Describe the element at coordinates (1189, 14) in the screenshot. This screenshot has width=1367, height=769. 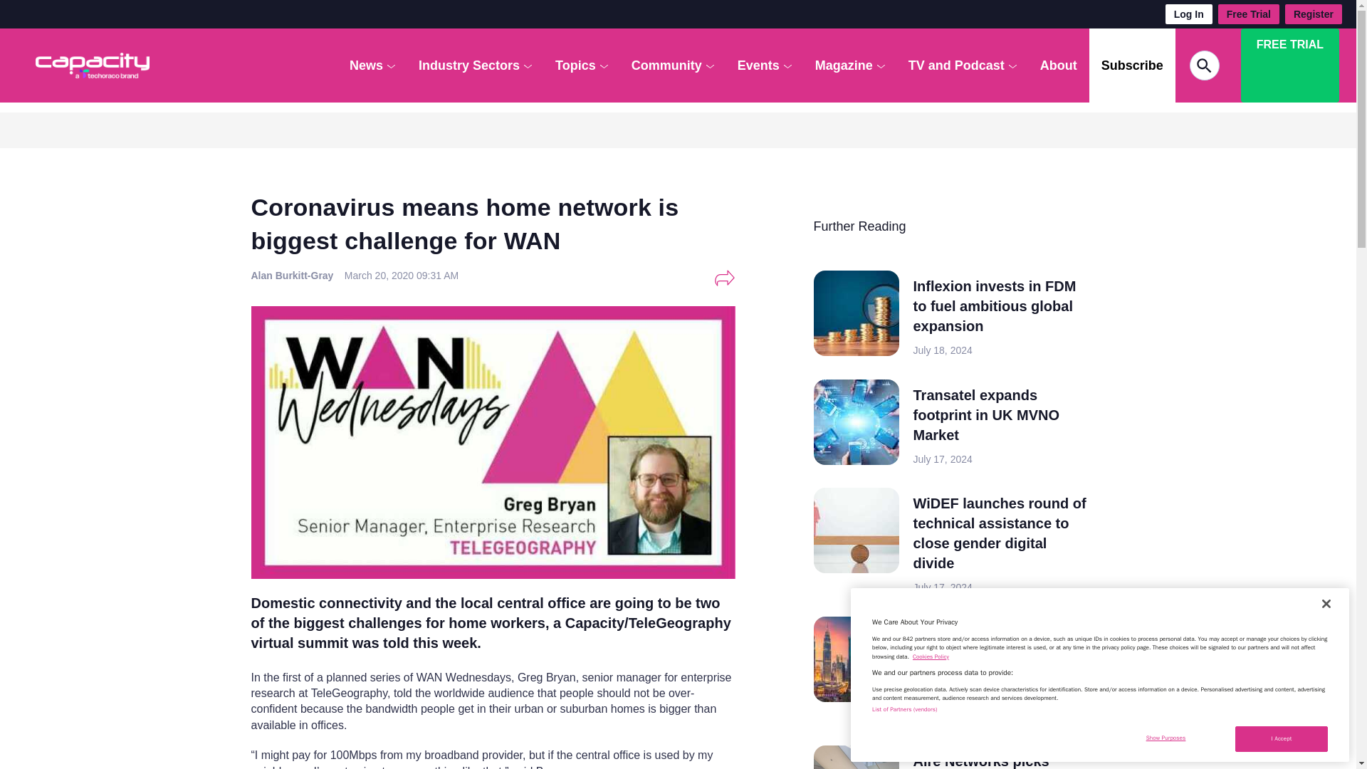
I see `Log In` at that location.